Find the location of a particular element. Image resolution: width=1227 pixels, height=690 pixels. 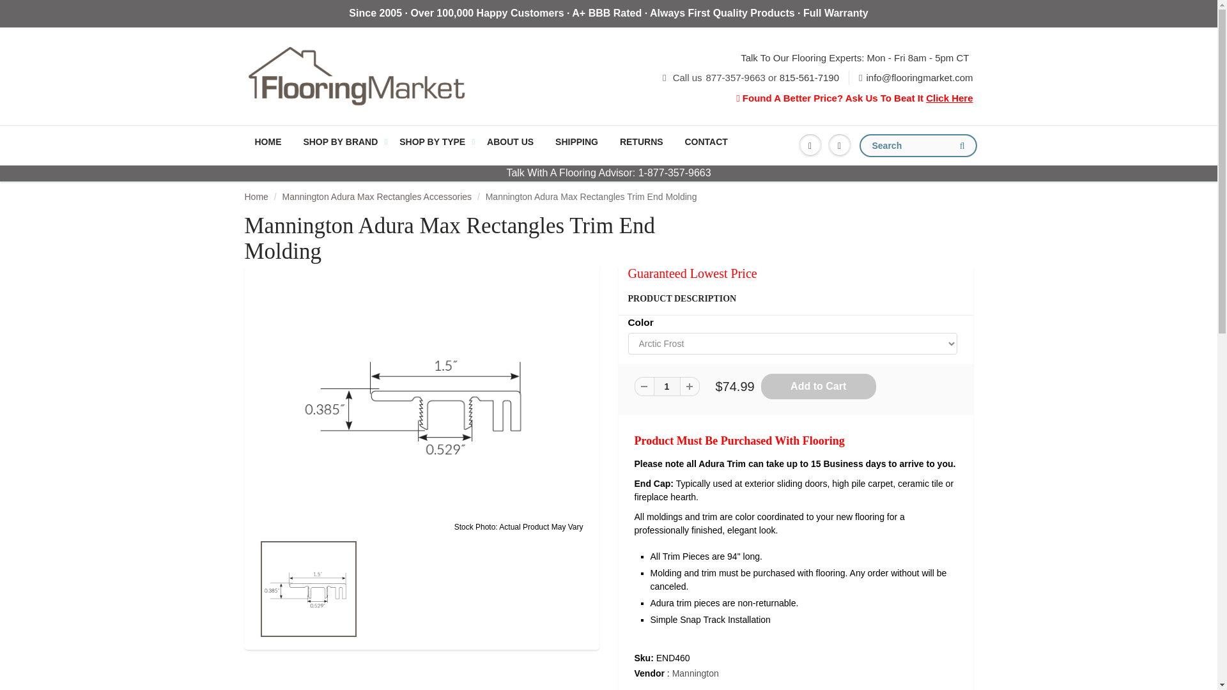

Mannington Adura Max Rectangles Accessories is located at coordinates (377, 197).